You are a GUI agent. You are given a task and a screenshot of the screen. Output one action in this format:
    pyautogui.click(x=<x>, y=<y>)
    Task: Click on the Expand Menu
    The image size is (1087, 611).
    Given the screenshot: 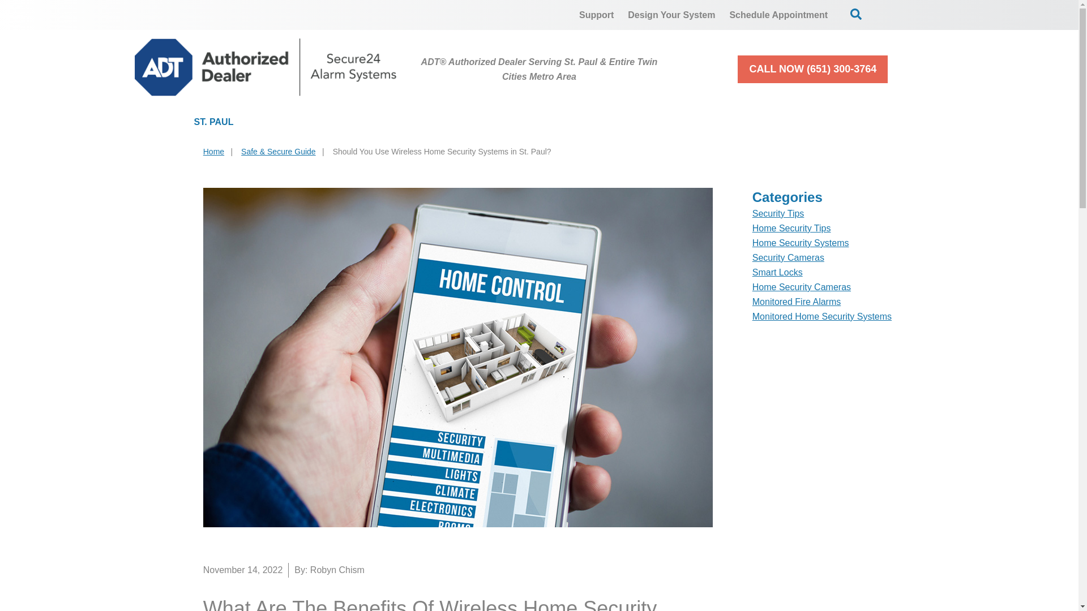 What is the action you would take?
    pyautogui.click(x=602, y=122)
    